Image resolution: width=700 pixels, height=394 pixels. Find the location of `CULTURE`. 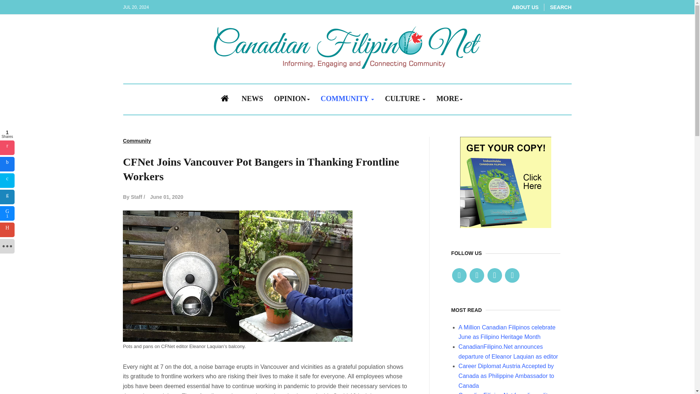

CULTURE is located at coordinates (405, 99).